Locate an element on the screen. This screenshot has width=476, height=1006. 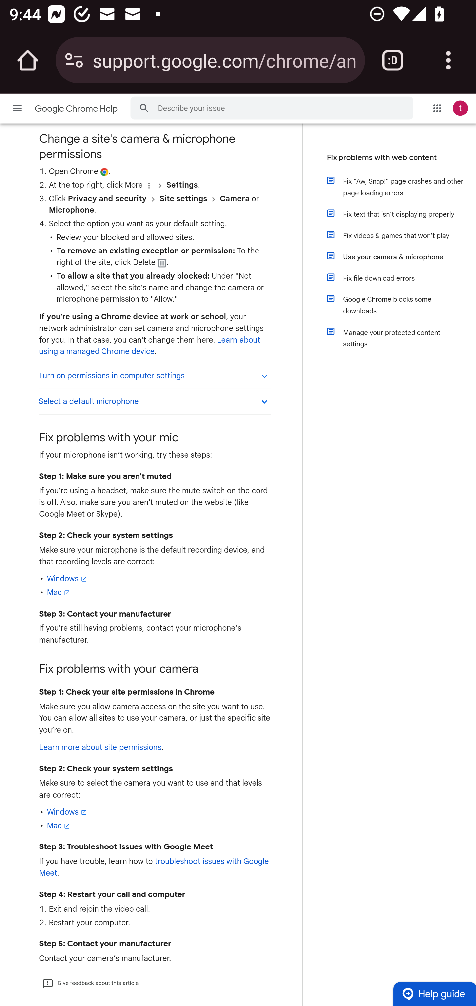
Select a default microphone is located at coordinates (154, 401).